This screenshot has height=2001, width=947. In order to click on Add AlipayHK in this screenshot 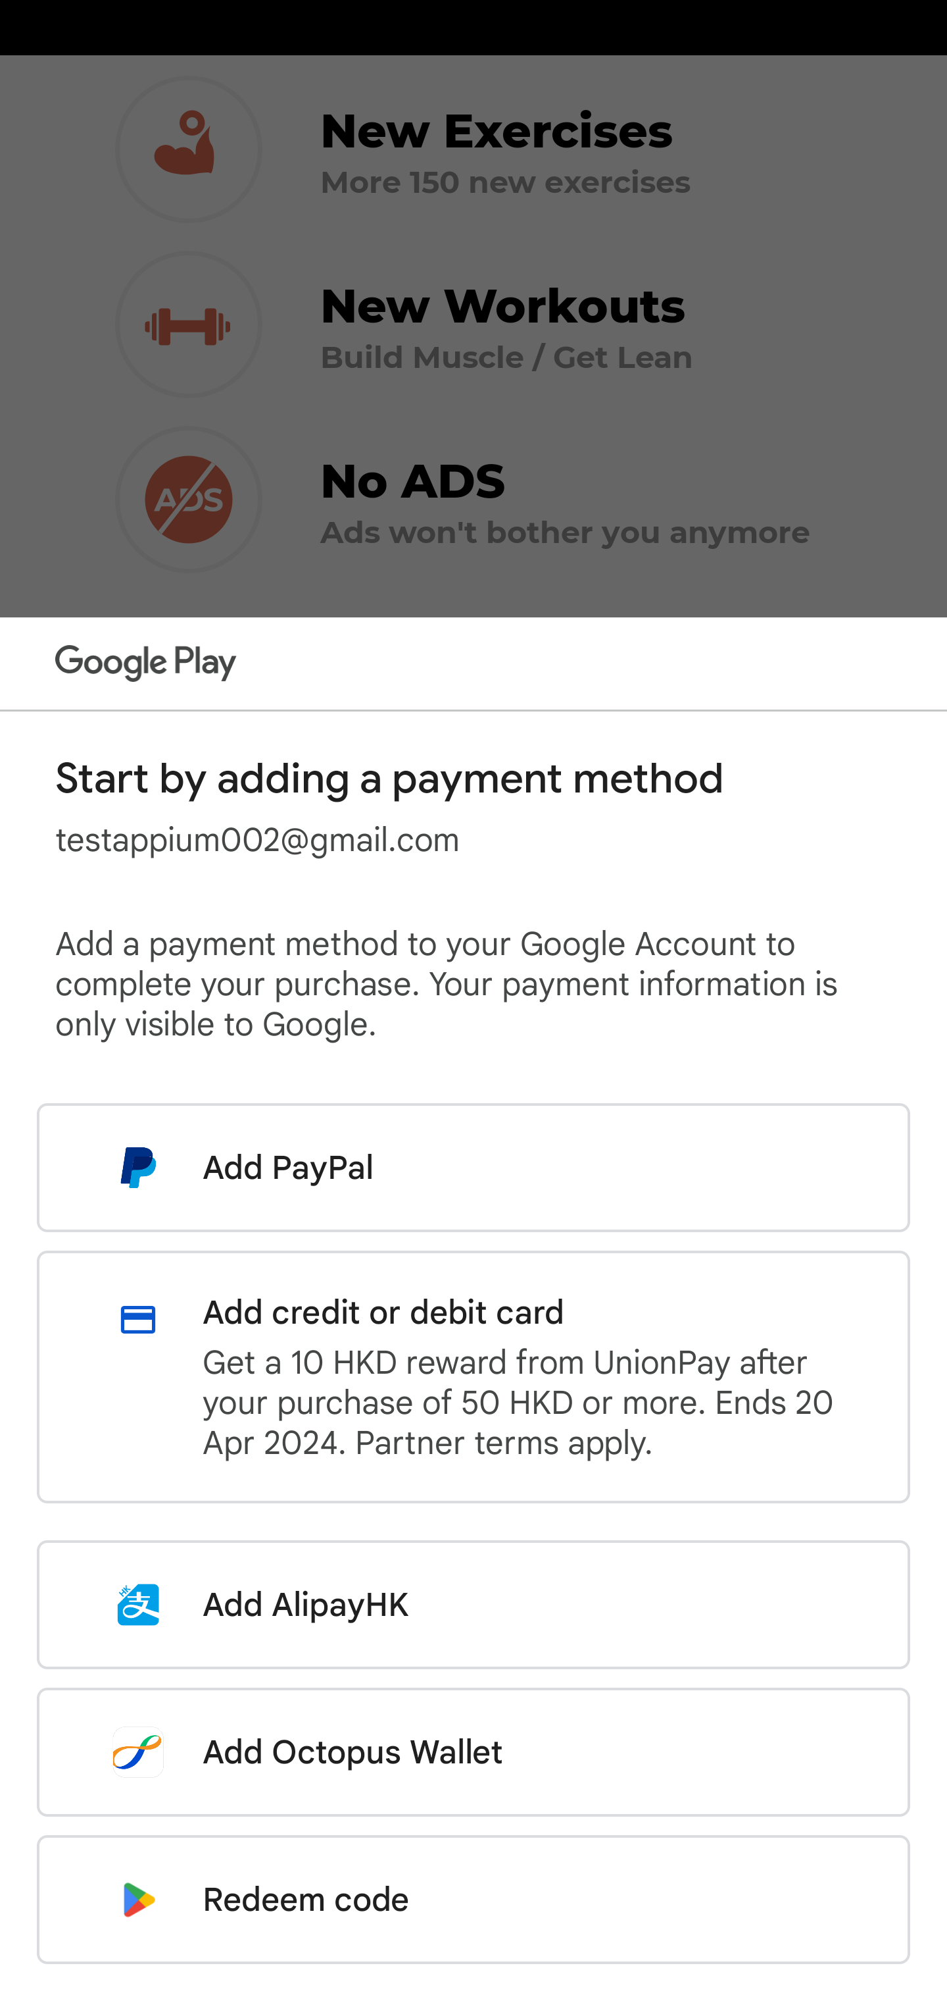, I will do `click(473, 1605)`.